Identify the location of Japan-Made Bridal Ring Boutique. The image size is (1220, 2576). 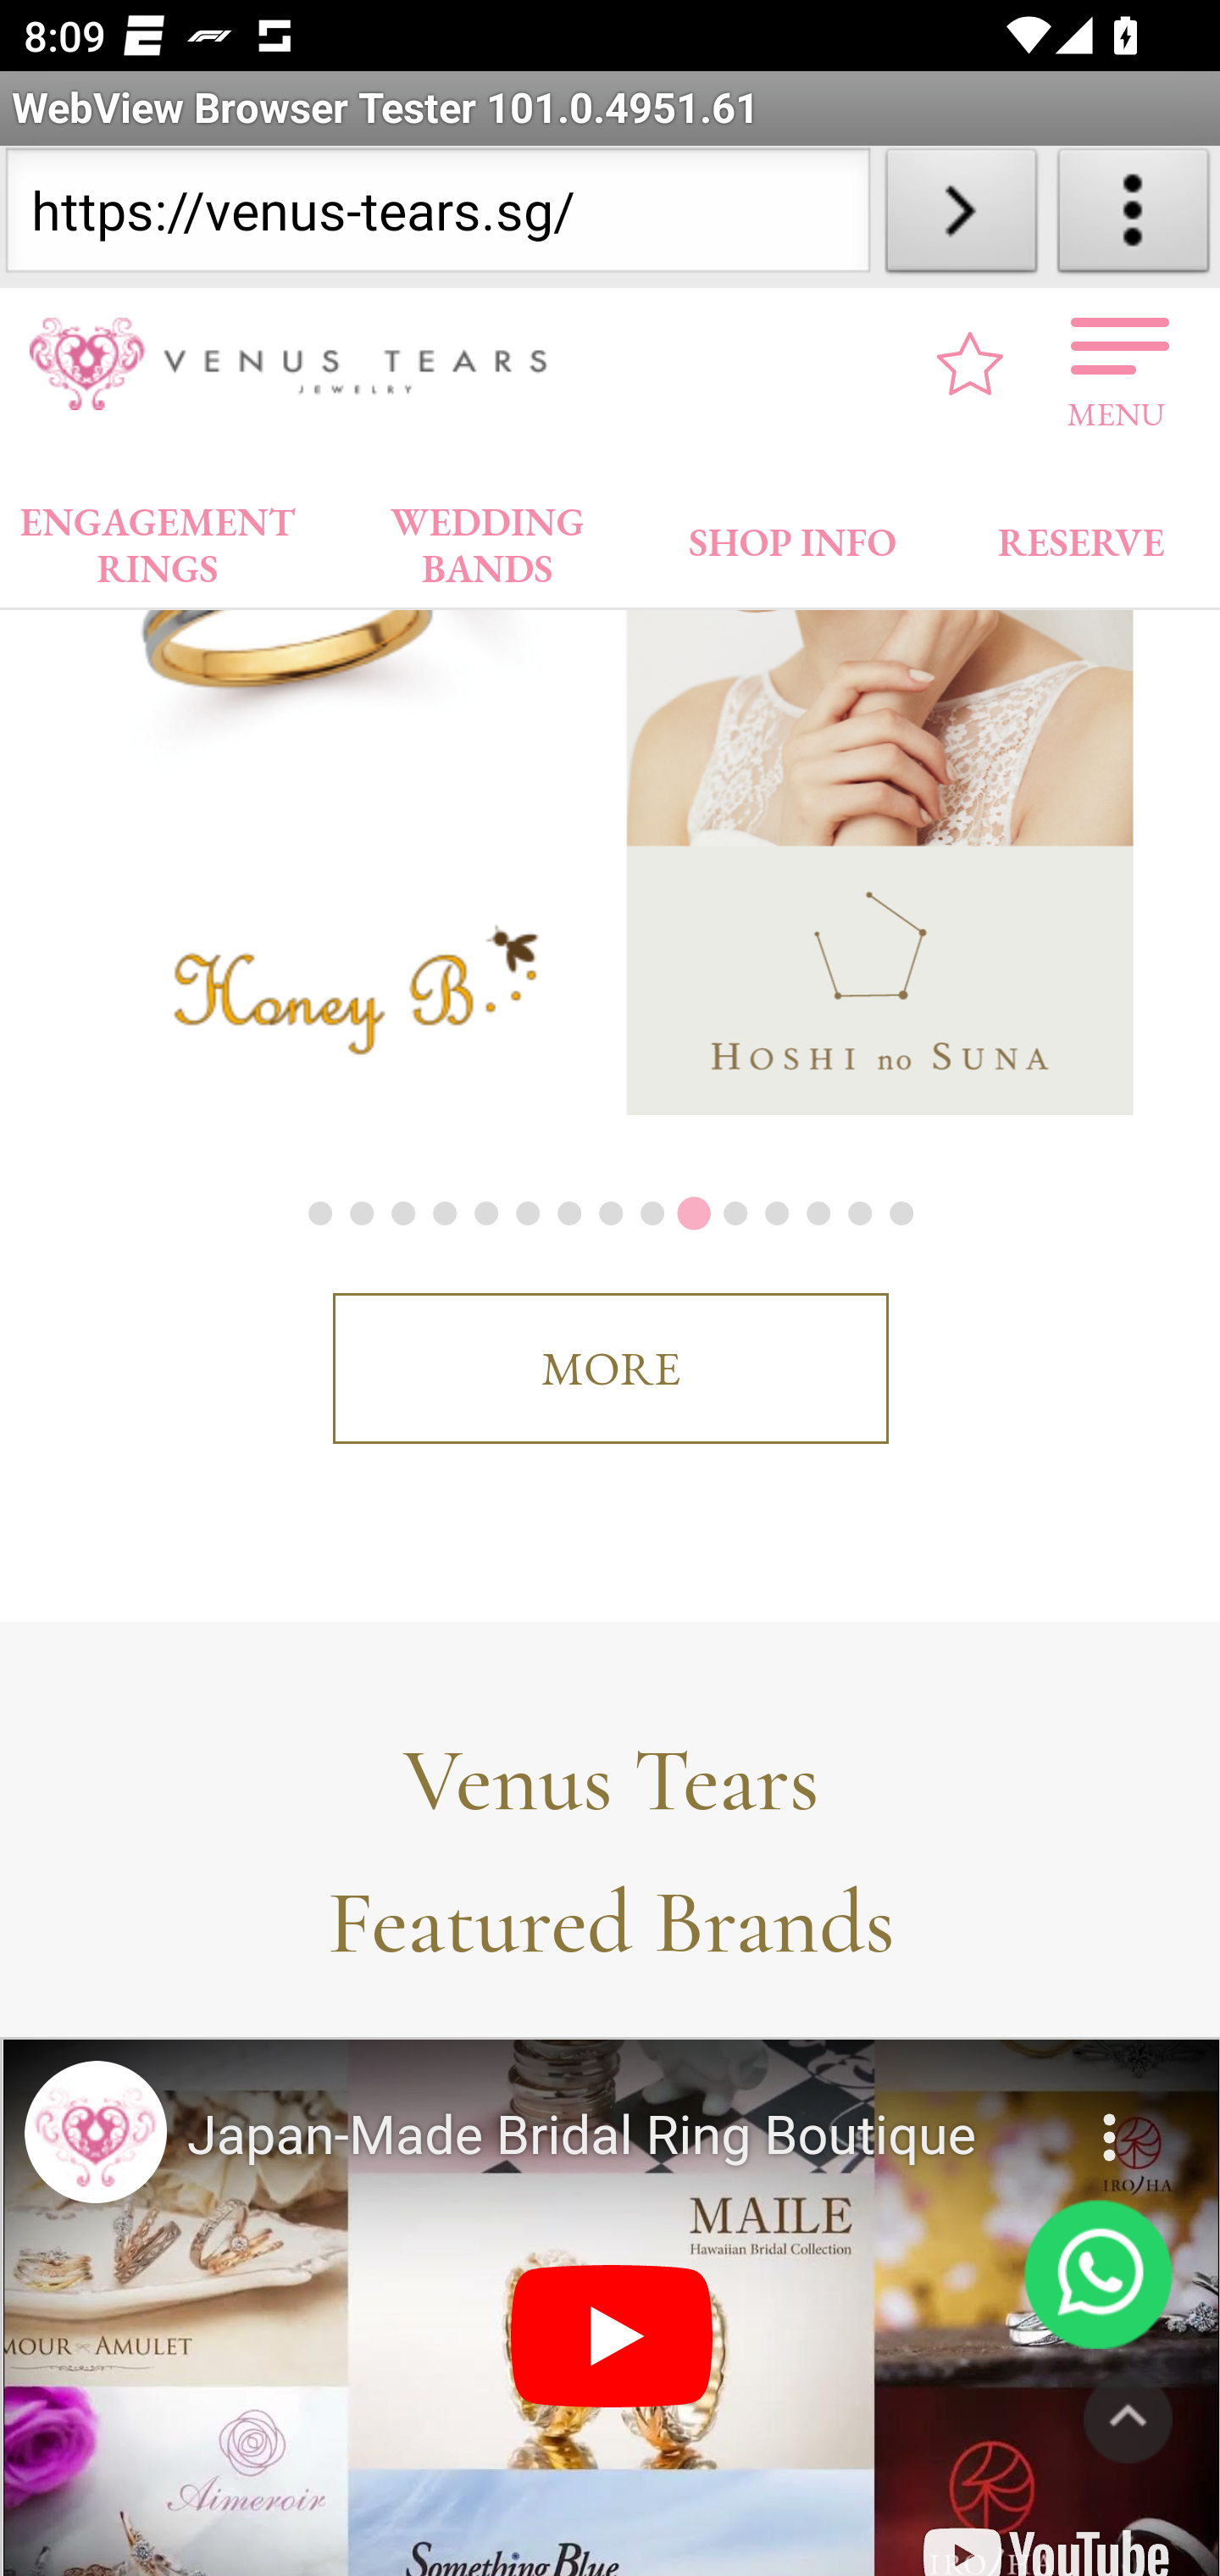
(613, 2137).